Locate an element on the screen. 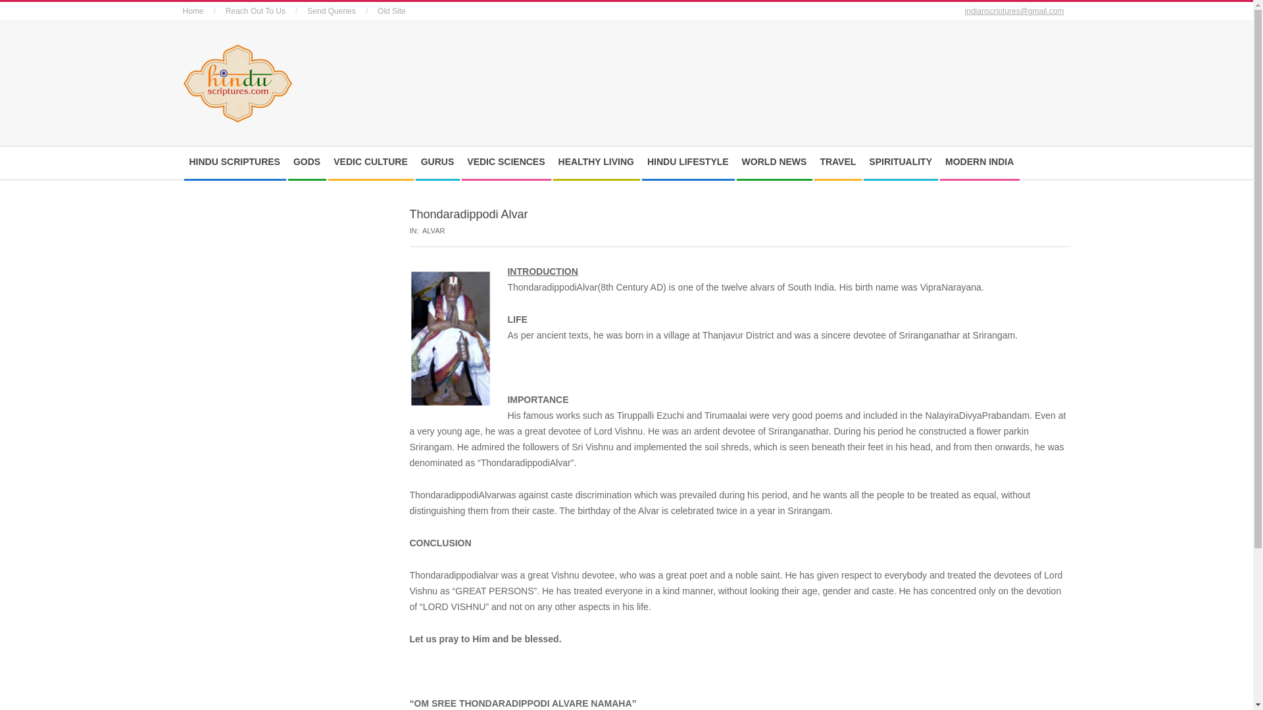 The width and height of the screenshot is (1263, 710). VEDIC CULTURE is located at coordinates (374, 162).